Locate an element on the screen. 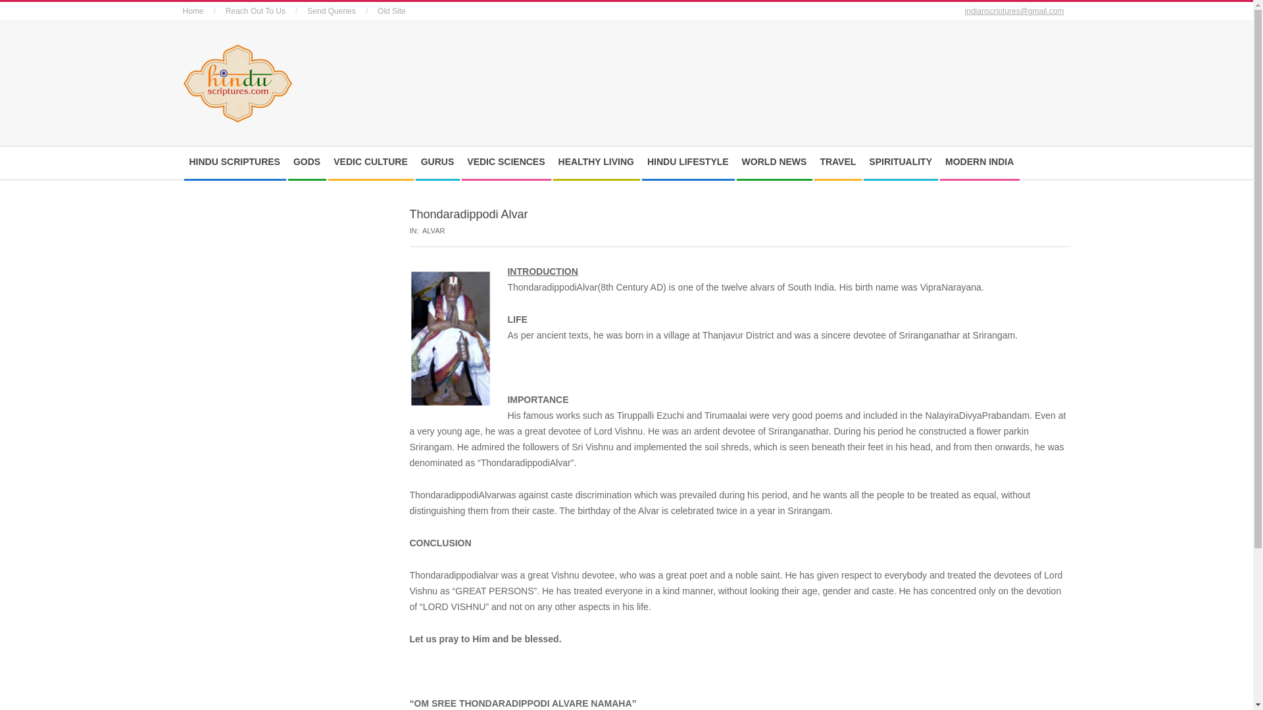 The width and height of the screenshot is (1263, 710). VEDIC CULTURE is located at coordinates (374, 162).